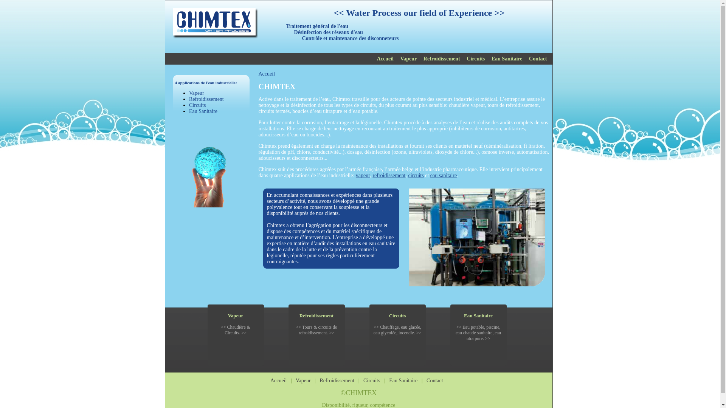  I want to click on Refroidissement, so click(206, 99).